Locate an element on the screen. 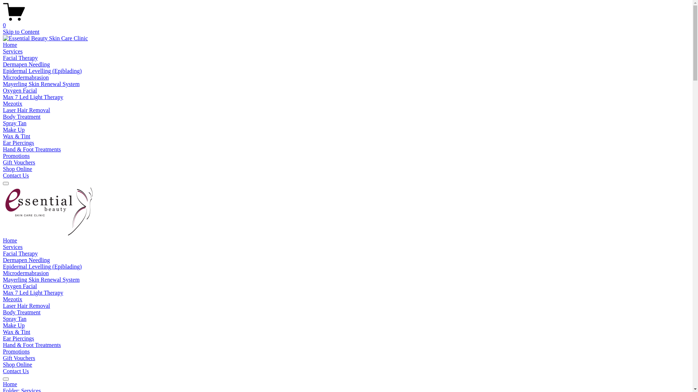  Microdermabrasion is located at coordinates (26, 273).